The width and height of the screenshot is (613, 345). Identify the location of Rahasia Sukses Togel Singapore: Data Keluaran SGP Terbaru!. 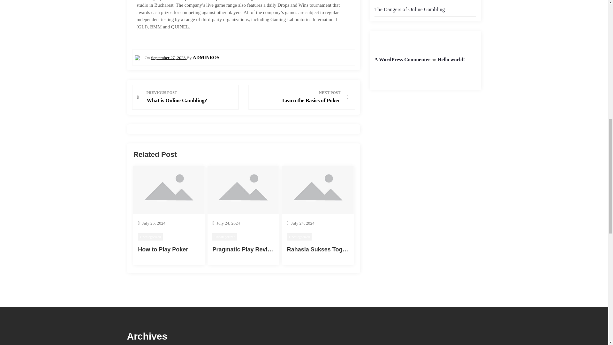
(169, 57).